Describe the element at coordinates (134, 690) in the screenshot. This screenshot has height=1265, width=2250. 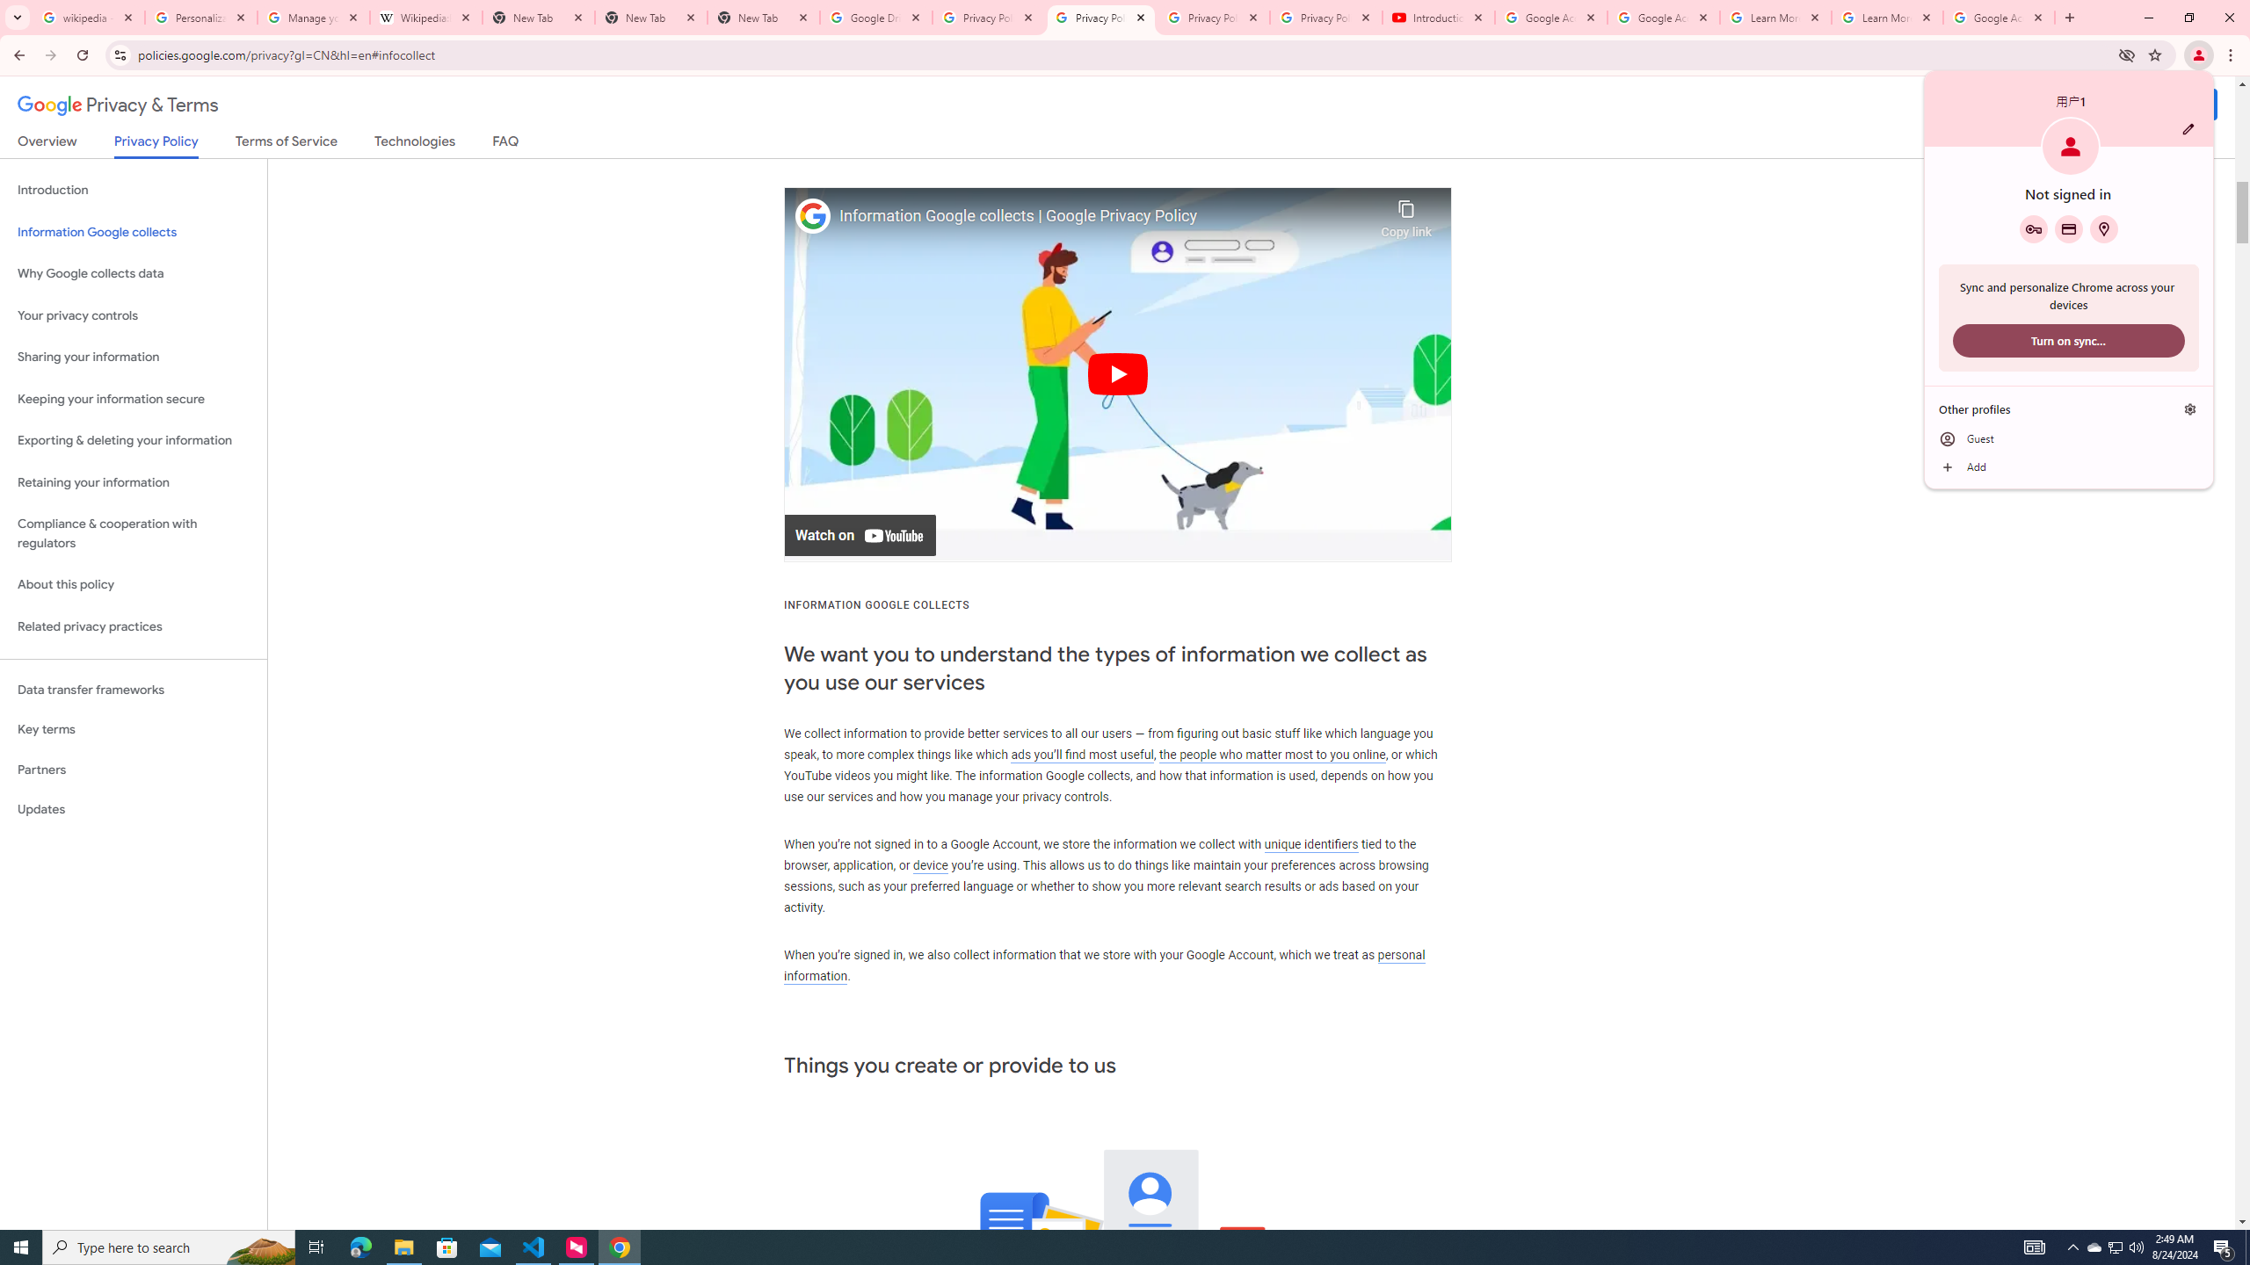
I see `Data transfer frameworks` at that location.